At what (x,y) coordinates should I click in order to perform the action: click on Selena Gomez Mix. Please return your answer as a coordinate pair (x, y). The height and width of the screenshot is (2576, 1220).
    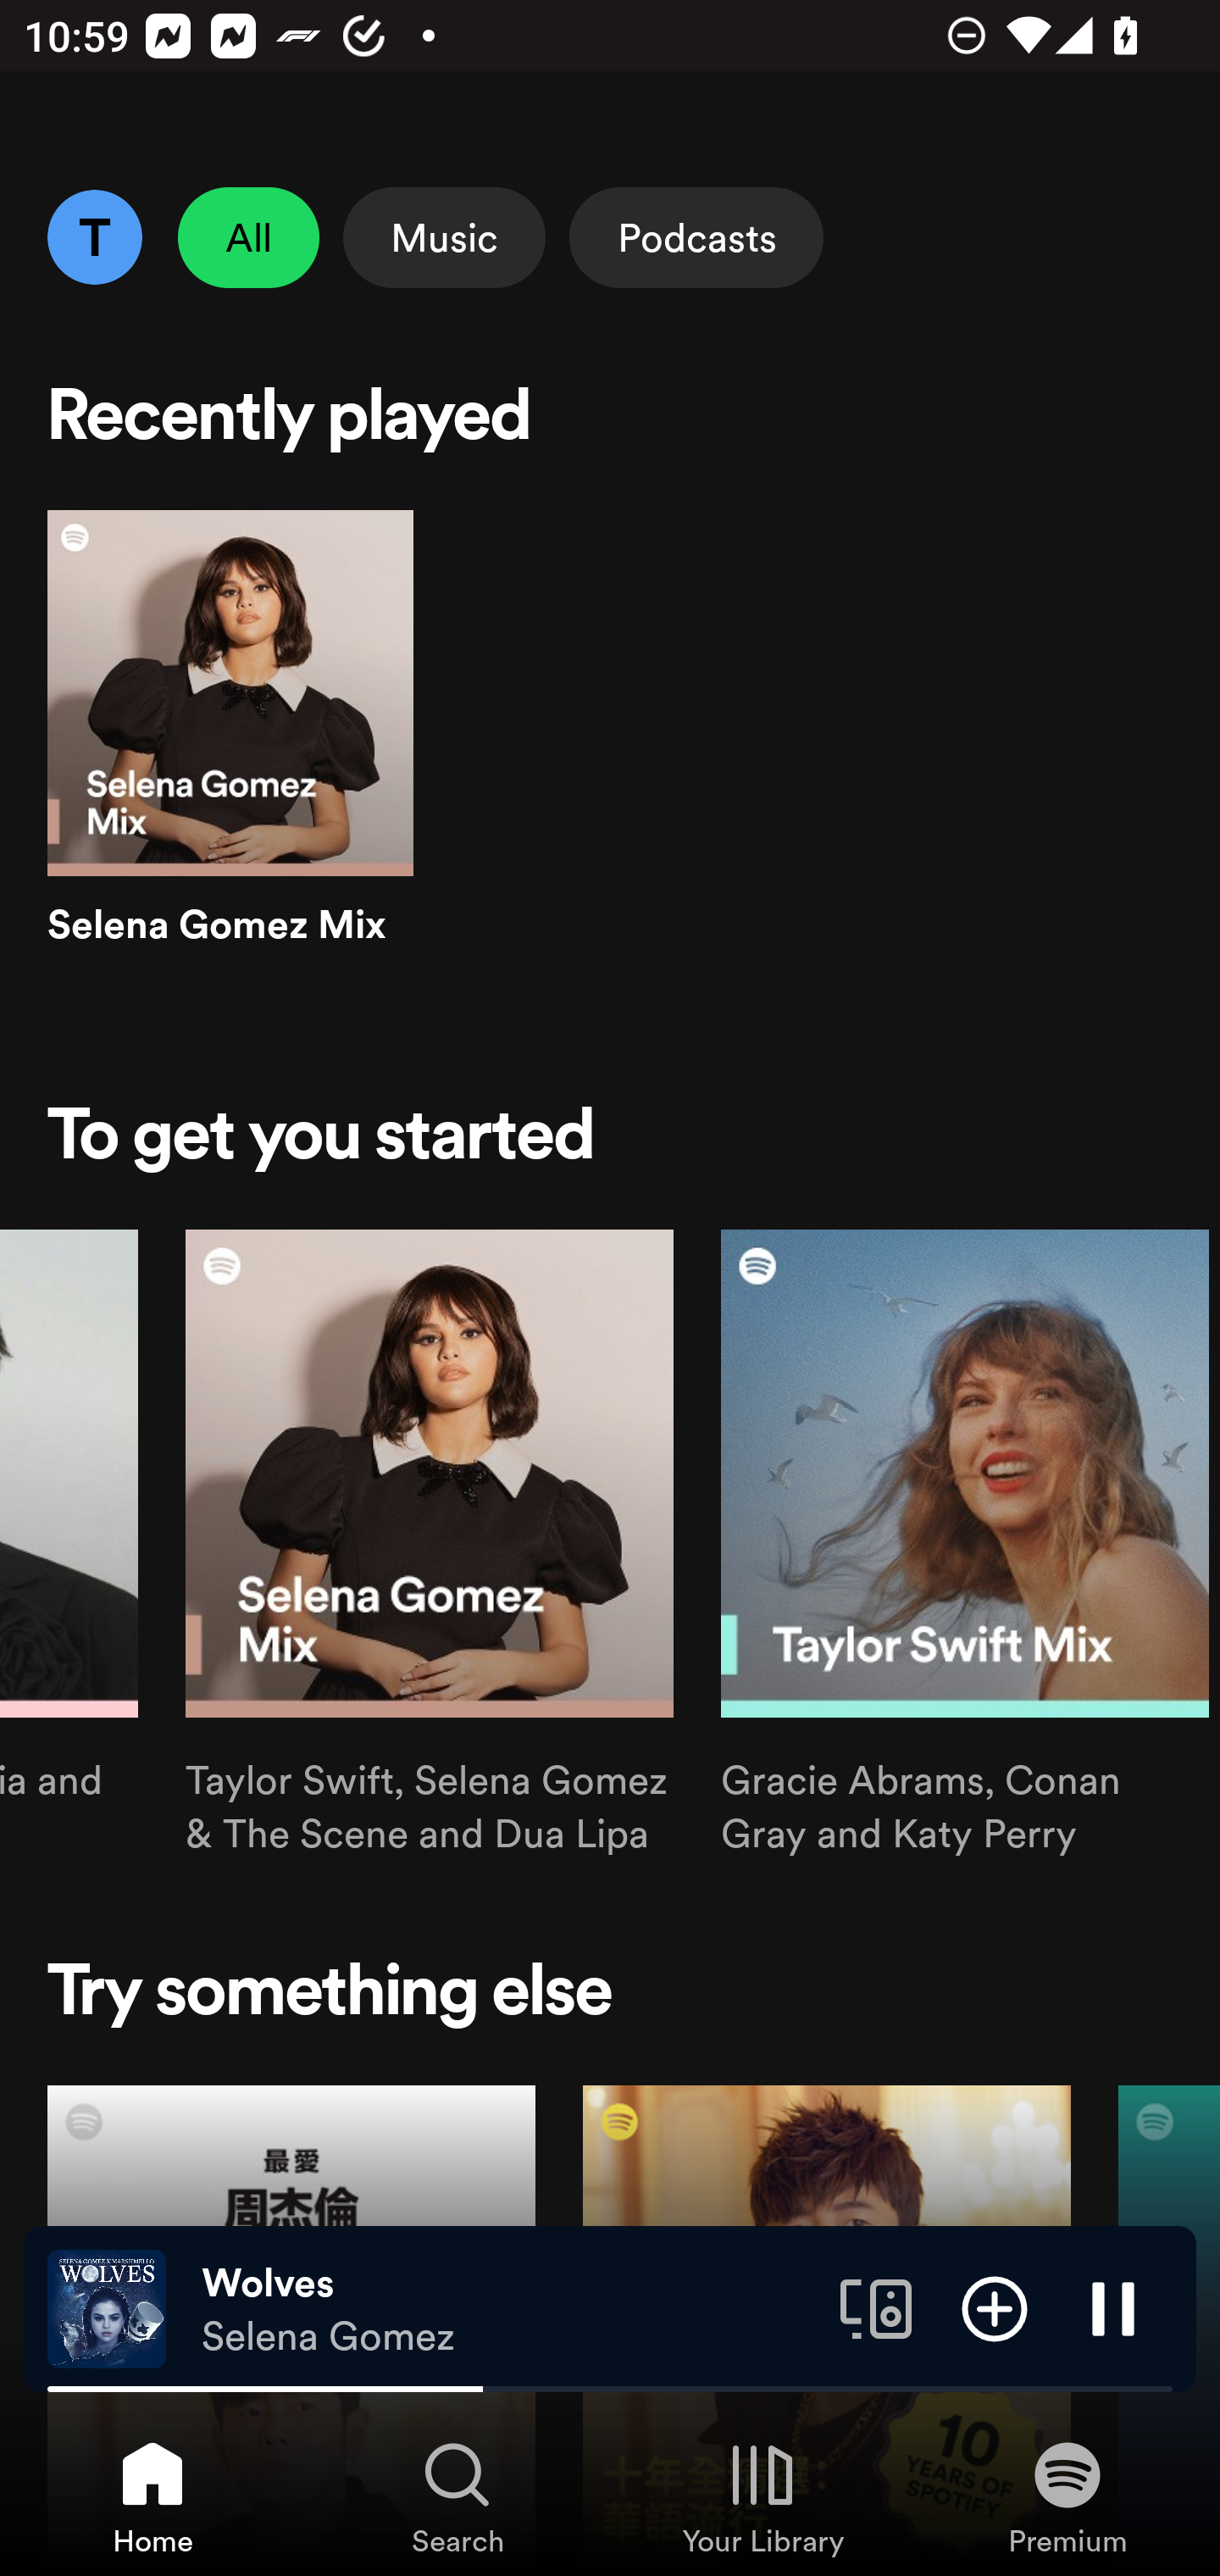
    Looking at the image, I should click on (230, 757).